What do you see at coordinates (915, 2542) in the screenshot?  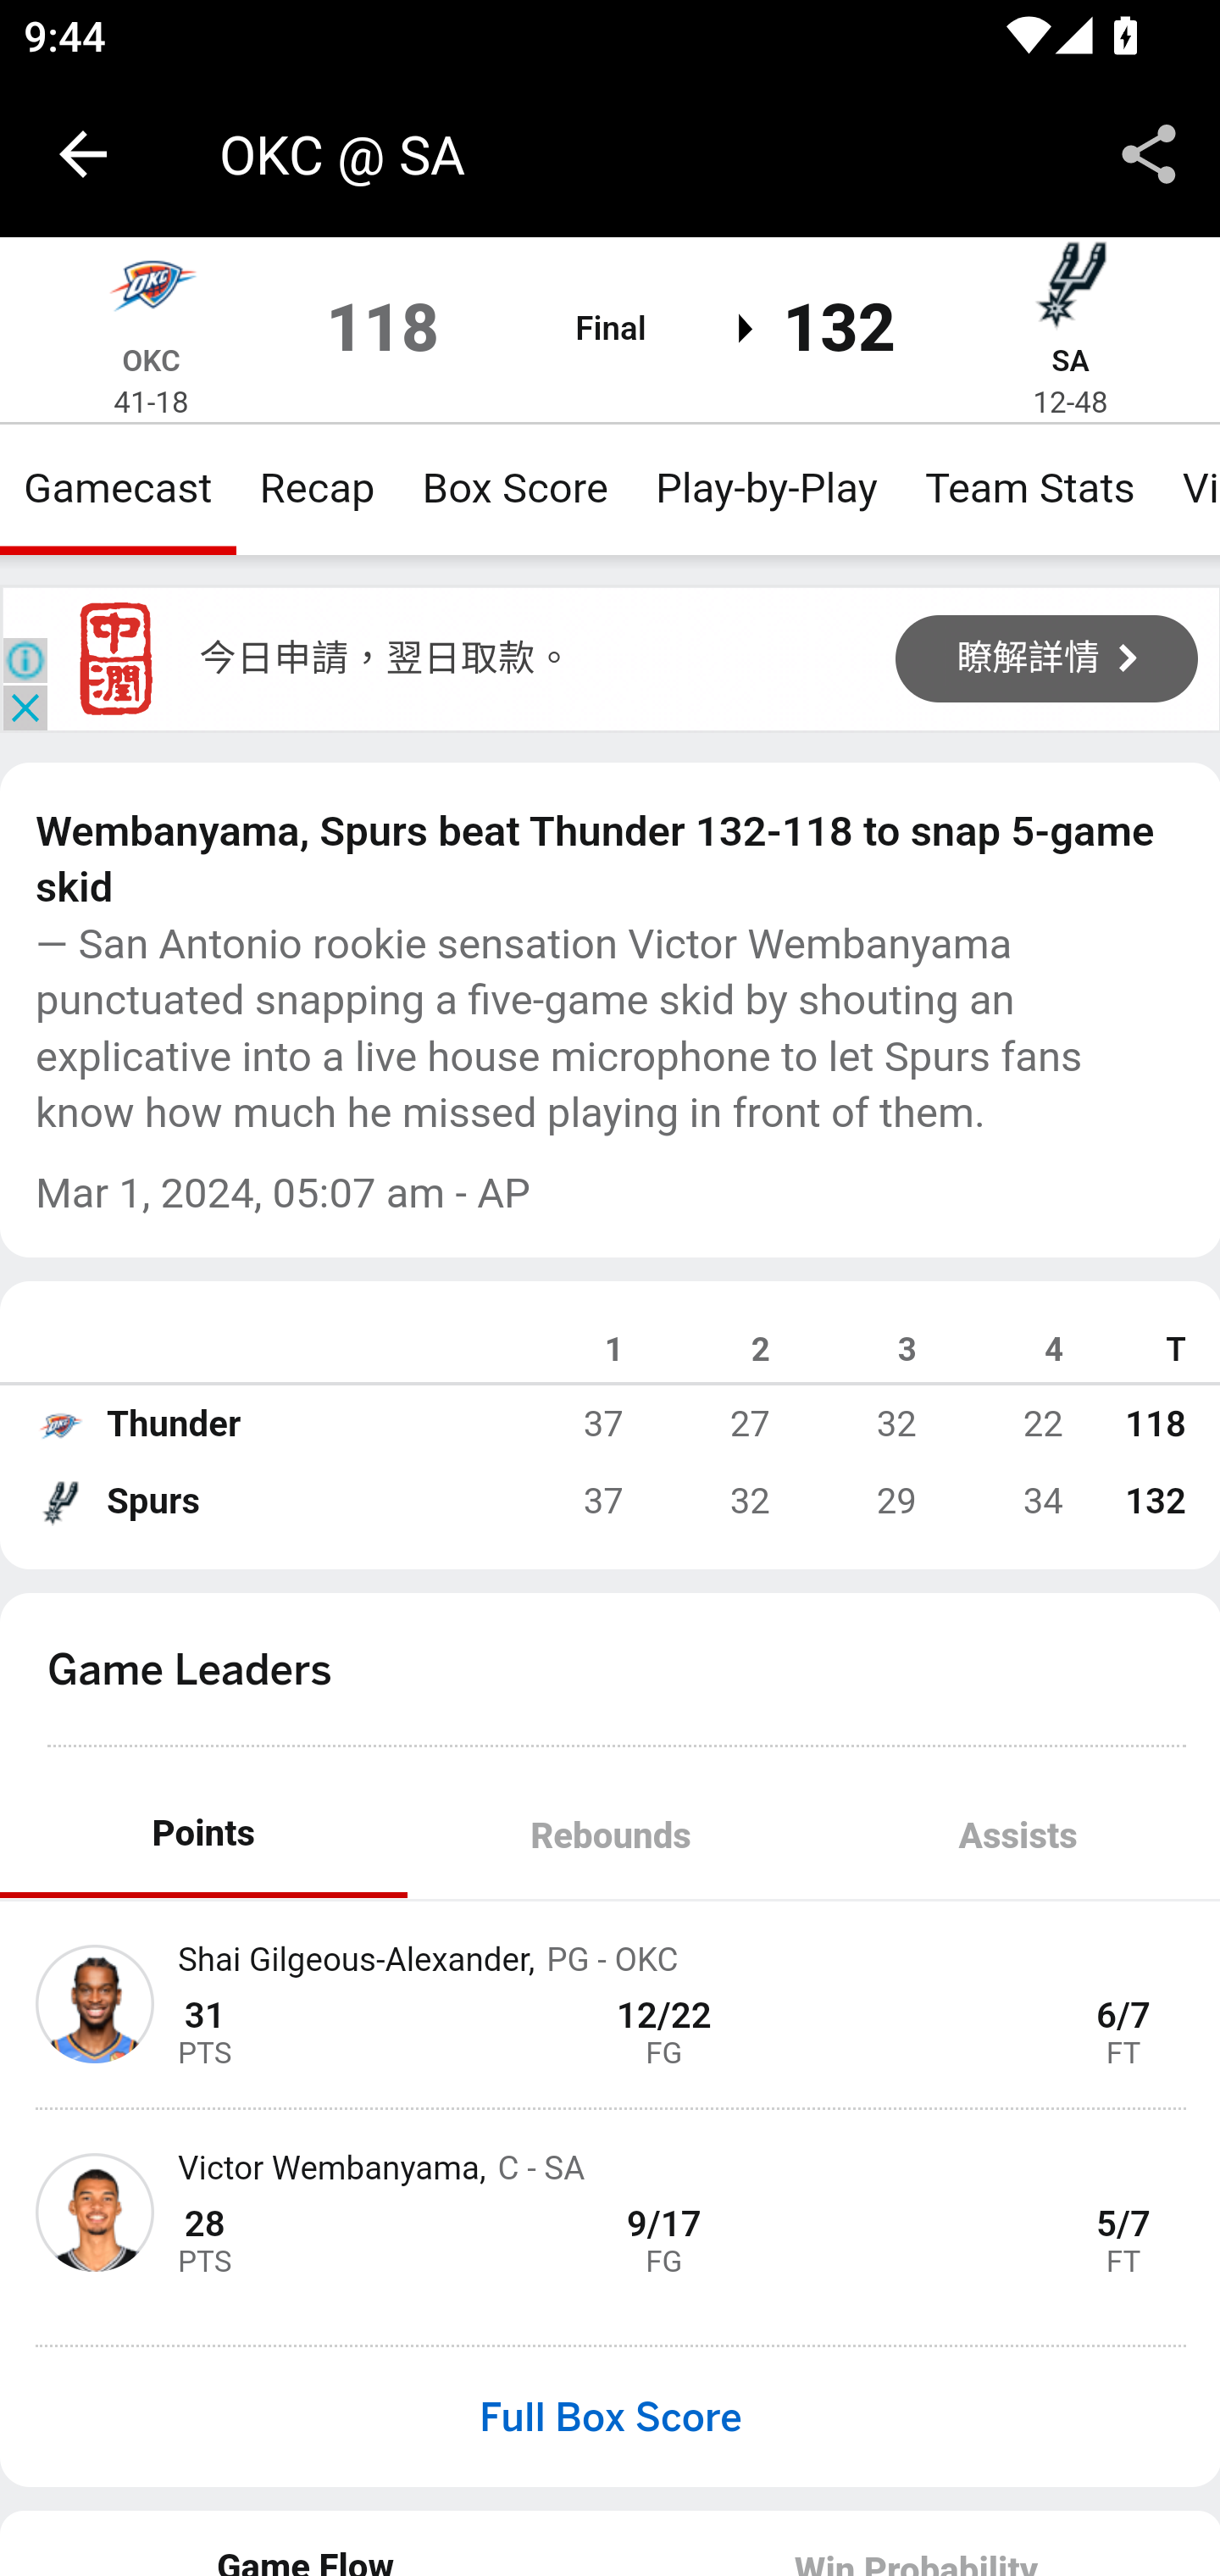 I see `Win Probability` at bounding box center [915, 2542].